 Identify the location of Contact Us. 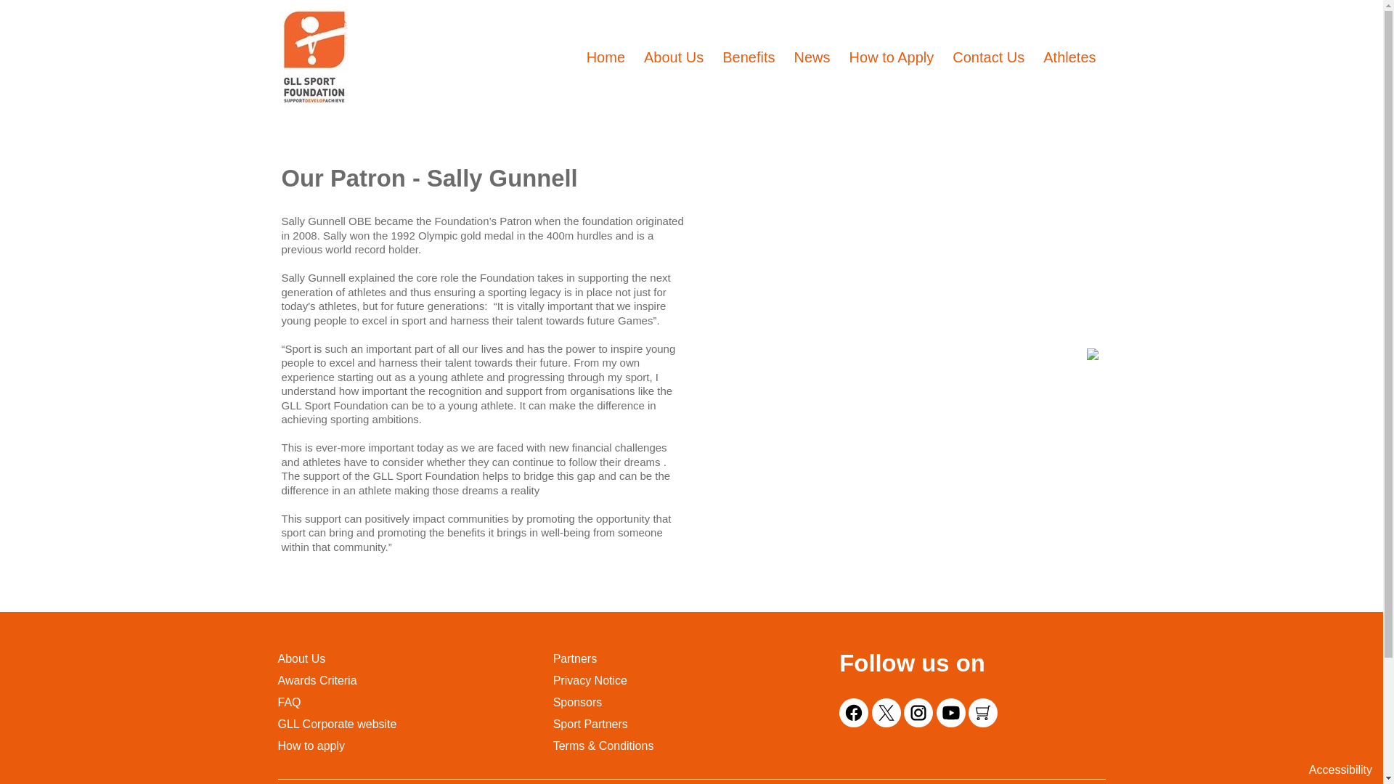
(988, 58).